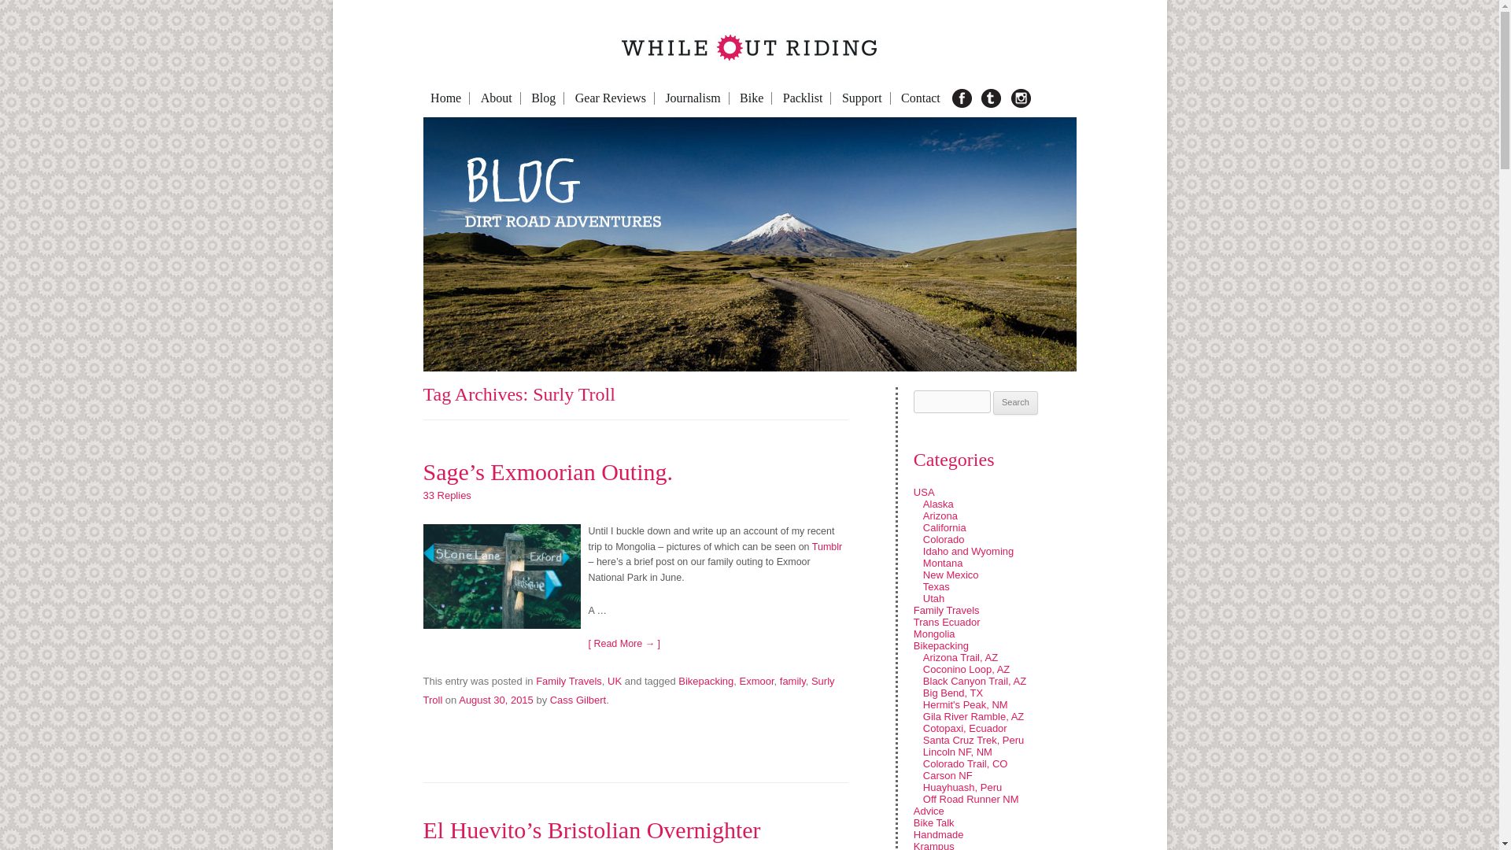 Image resolution: width=1511 pixels, height=850 pixels. What do you see at coordinates (496, 700) in the screenshot?
I see `7:08 am` at bounding box center [496, 700].